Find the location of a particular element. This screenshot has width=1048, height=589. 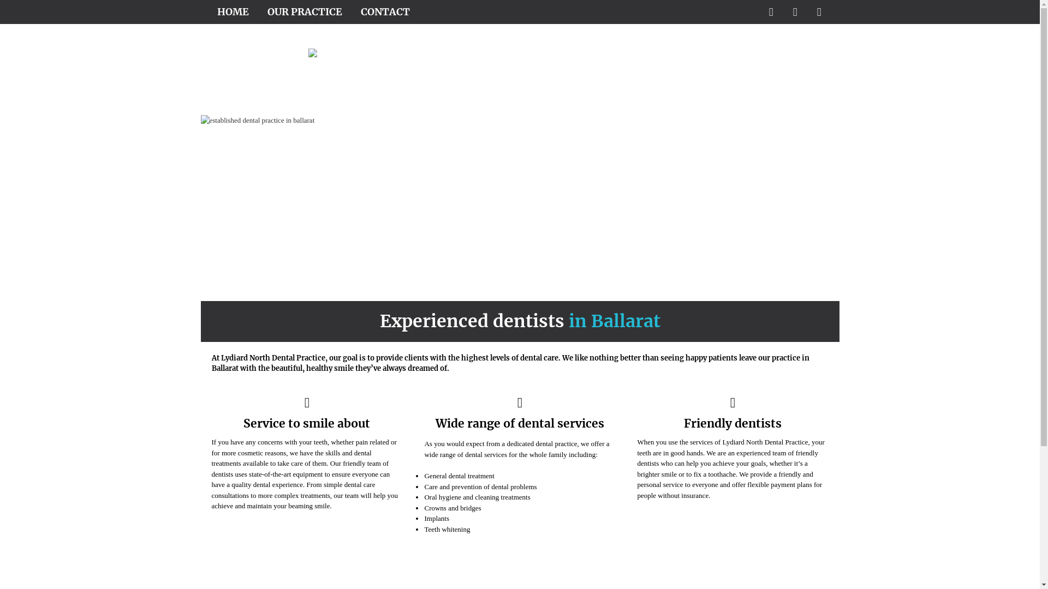

lydiard north dental practice logo is located at coordinates (360, 58).